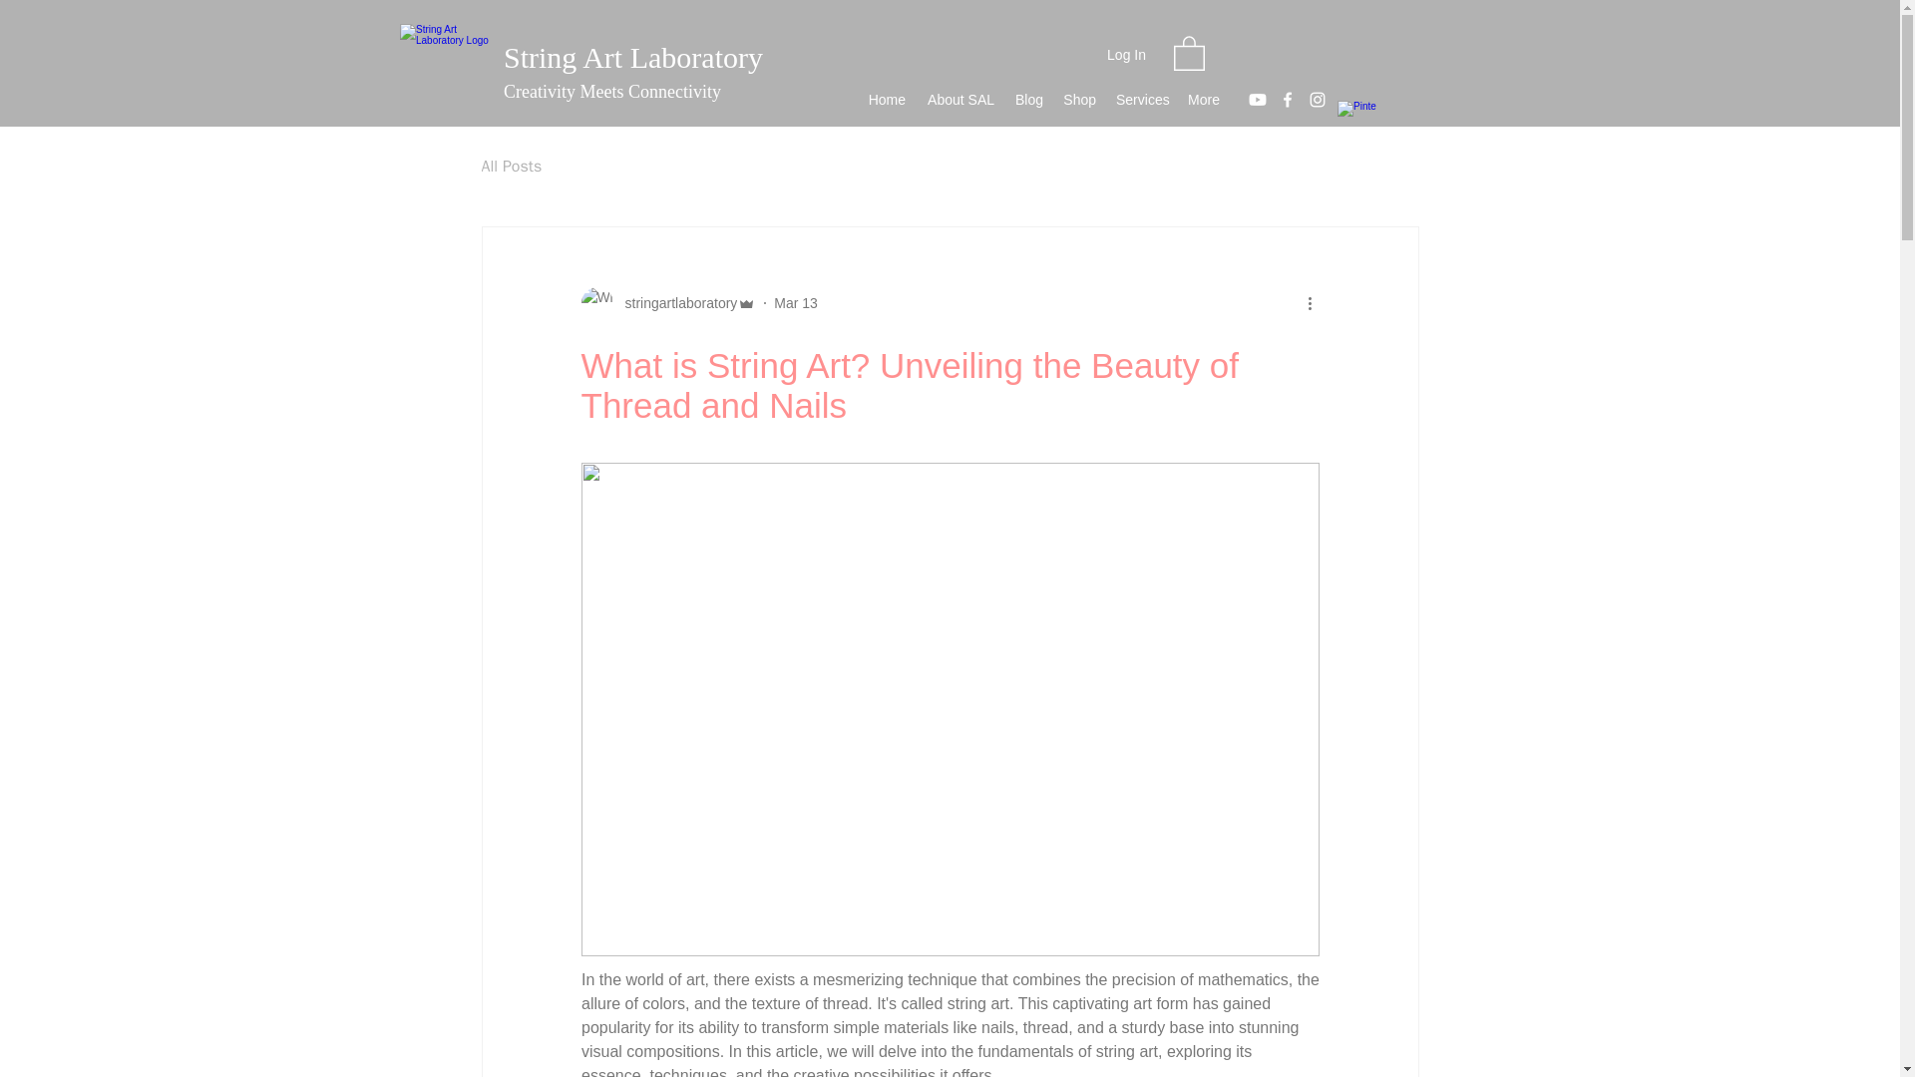  Describe the element at coordinates (1127, 54) in the screenshot. I see `Log In` at that location.